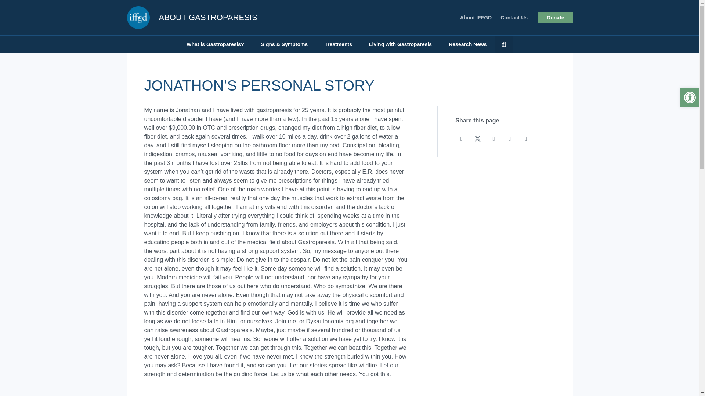 The image size is (705, 396). What do you see at coordinates (215, 44) in the screenshot?
I see `What is Gastroparesis?` at bounding box center [215, 44].